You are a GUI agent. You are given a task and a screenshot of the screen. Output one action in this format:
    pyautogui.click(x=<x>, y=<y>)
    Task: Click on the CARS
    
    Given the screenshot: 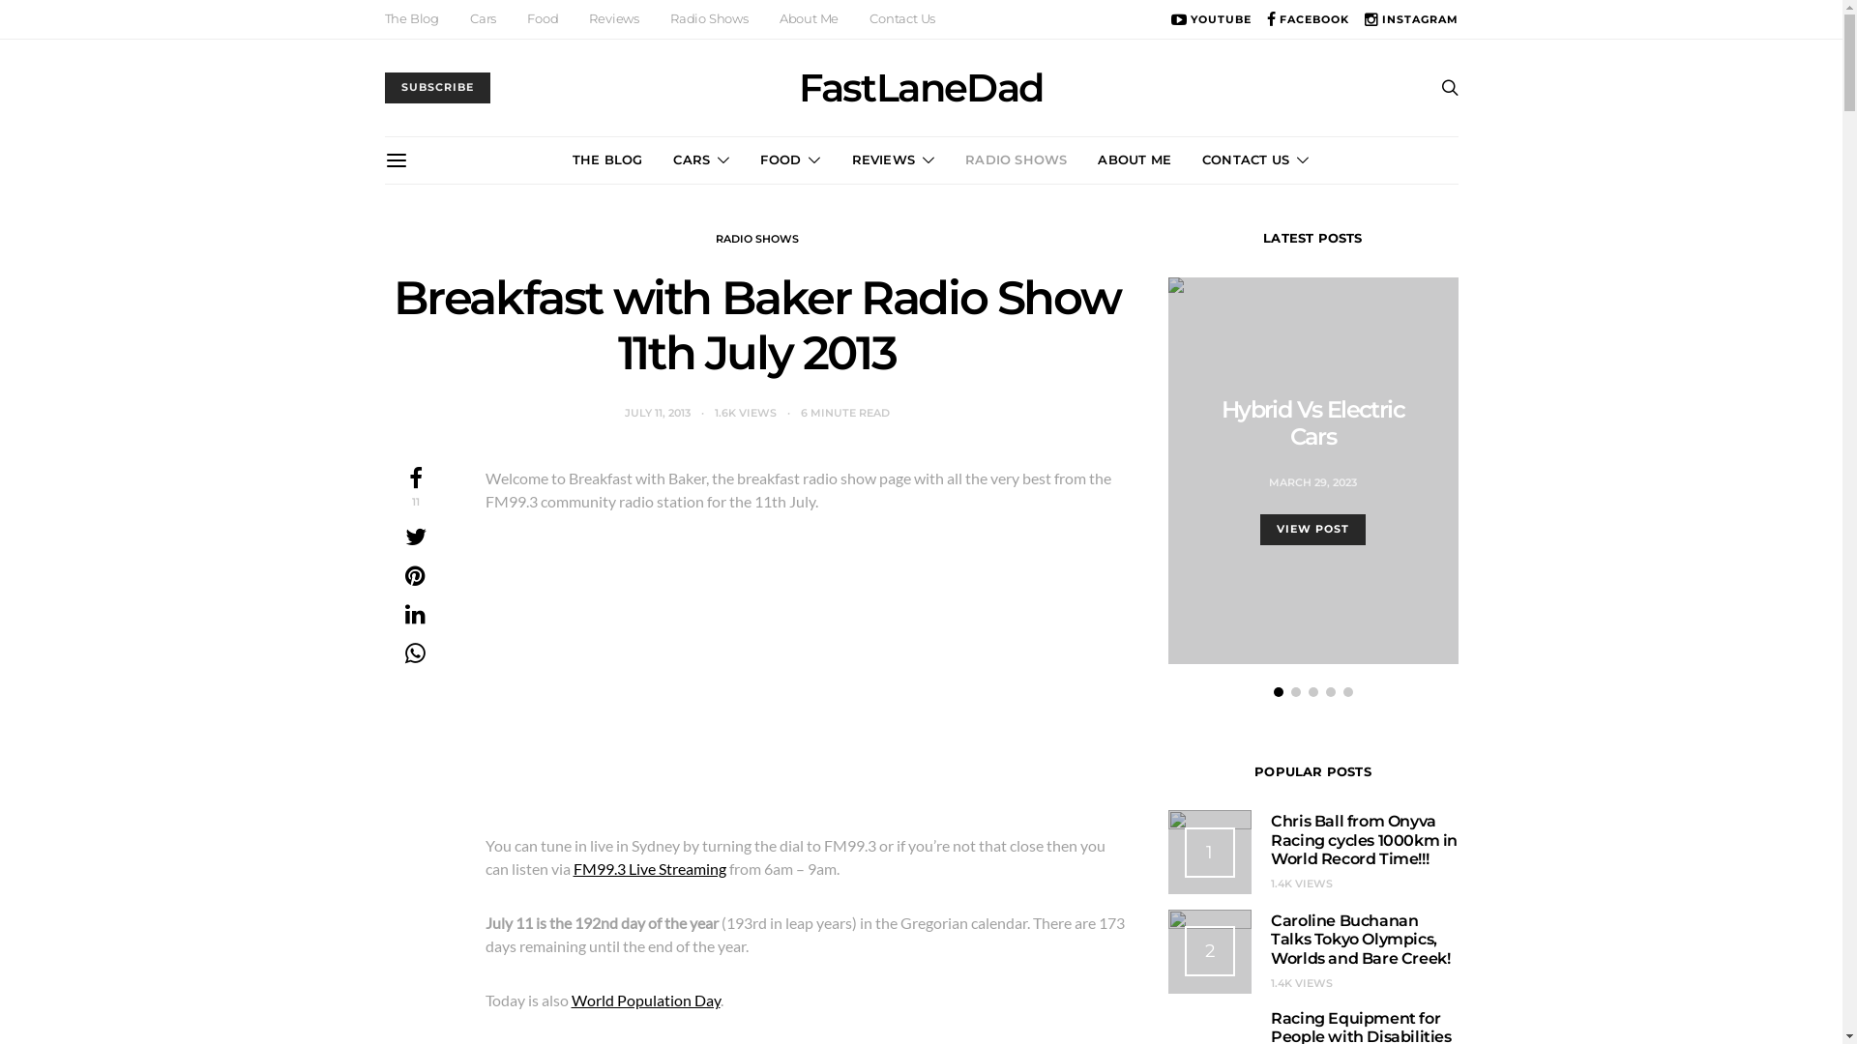 What is the action you would take?
    pyautogui.click(x=701, y=160)
    